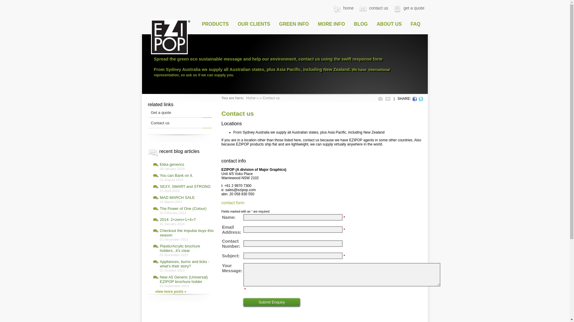 This screenshot has width=574, height=322. I want to click on The Power of One (Colour), so click(183, 209).